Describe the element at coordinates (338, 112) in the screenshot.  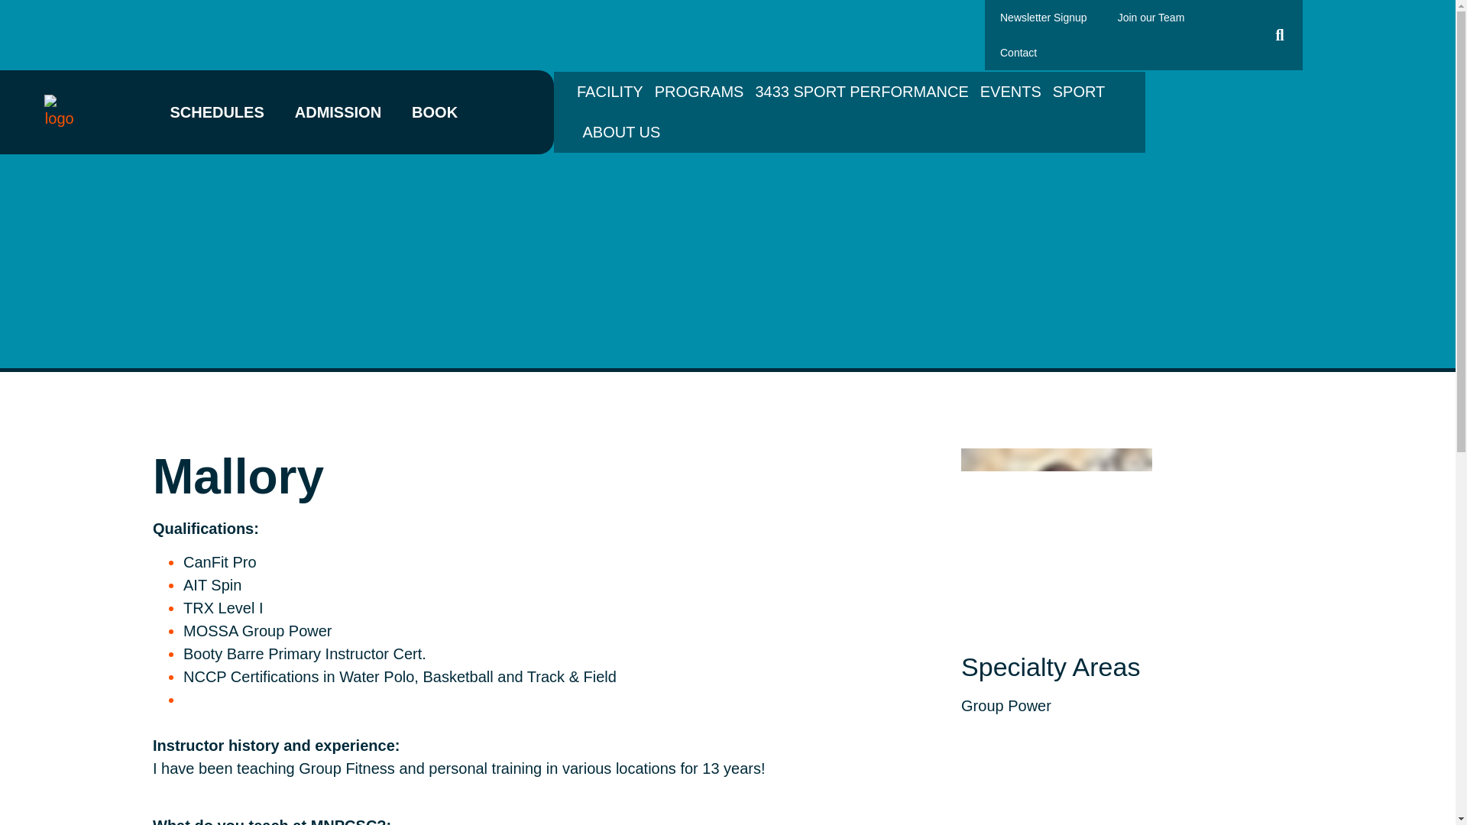
I see `ADMISSION` at that location.